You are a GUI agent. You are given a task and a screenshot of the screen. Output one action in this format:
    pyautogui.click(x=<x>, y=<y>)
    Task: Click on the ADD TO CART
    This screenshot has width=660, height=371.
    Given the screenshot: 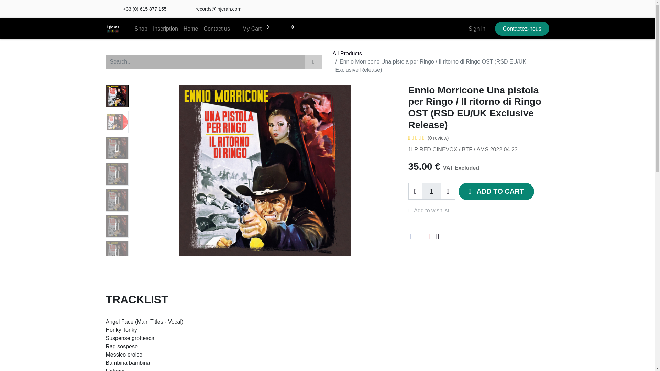 What is the action you would take?
    pyautogui.click(x=496, y=192)
    